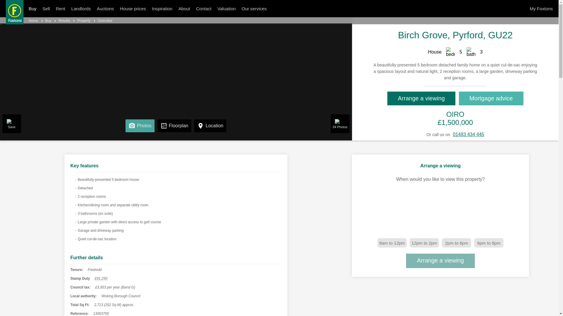  What do you see at coordinates (457, 243) in the screenshot?
I see `2pm to 6pm` at bounding box center [457, 243].